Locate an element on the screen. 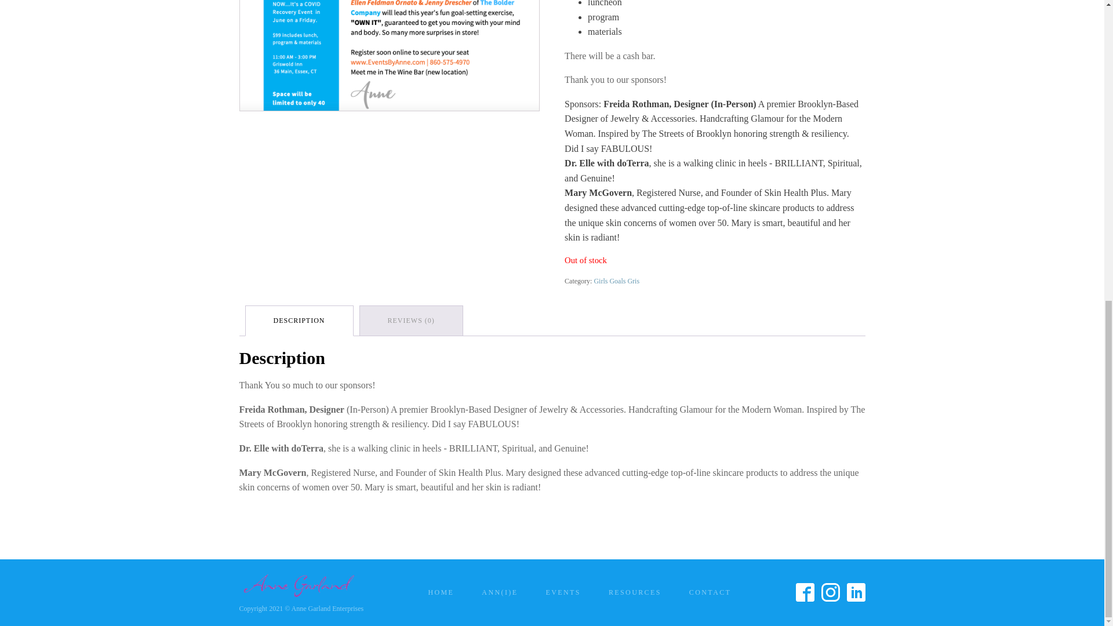 Image resolution: width=1113 pixels, height=626 pixels. GGG 2021 is located at coordinates (390, 56).